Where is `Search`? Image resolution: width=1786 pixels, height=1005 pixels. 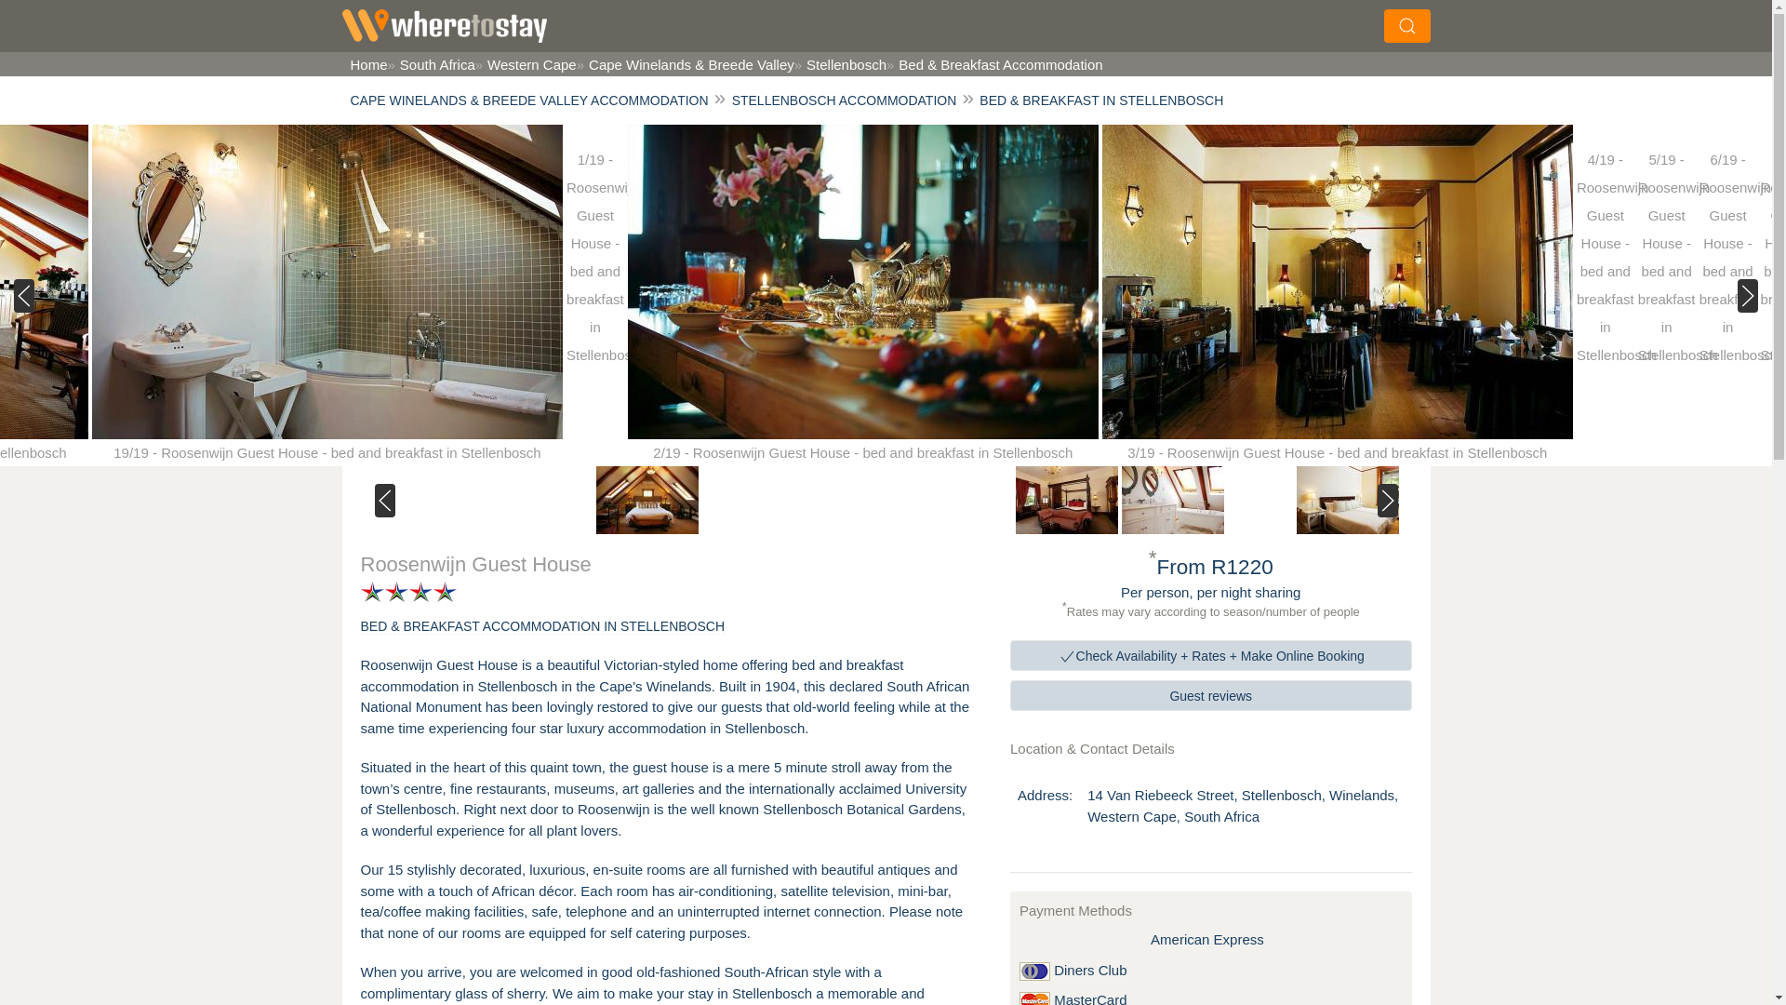 Search is located at coordinates (1232, 22).